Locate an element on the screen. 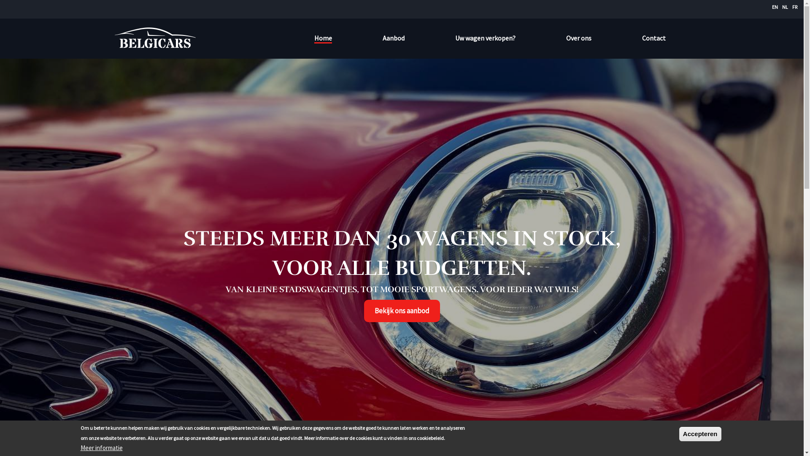 Image resolution: width=810 pixels, height=456 pixels. Contact is located at coordinates (654, 38).